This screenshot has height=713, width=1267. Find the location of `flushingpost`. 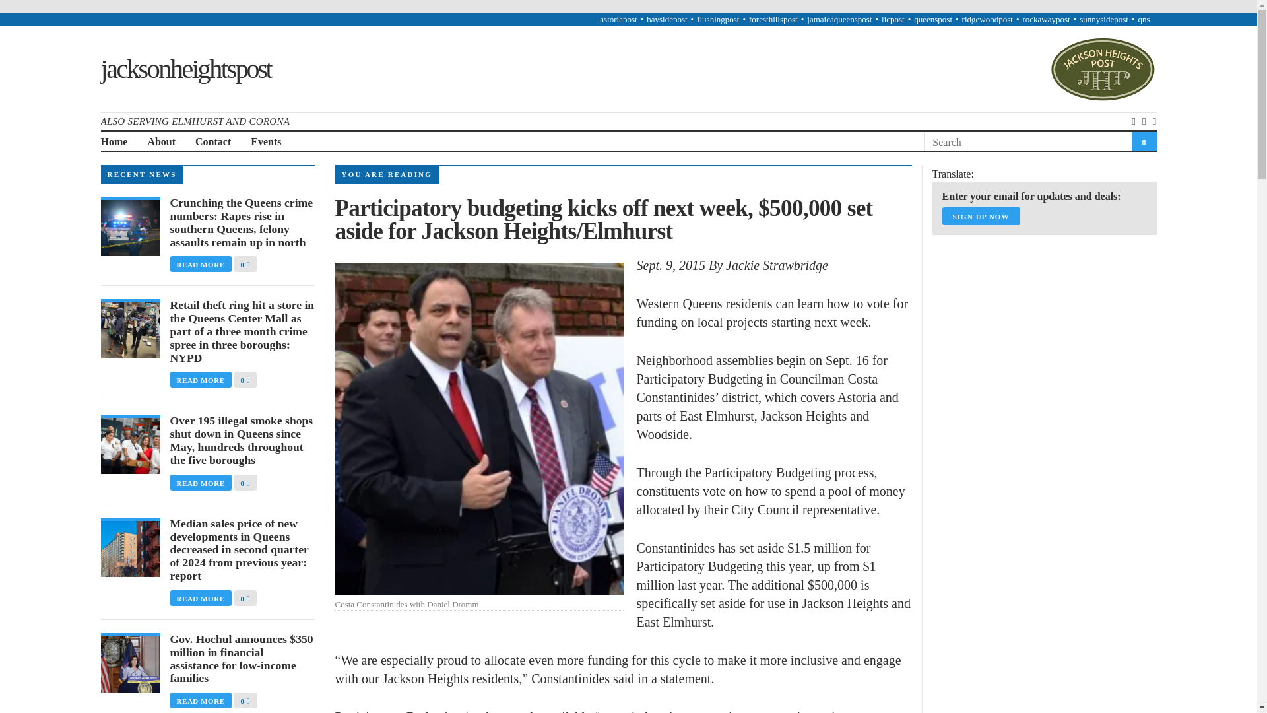

flushingpost is located at coordinates (718, 18).